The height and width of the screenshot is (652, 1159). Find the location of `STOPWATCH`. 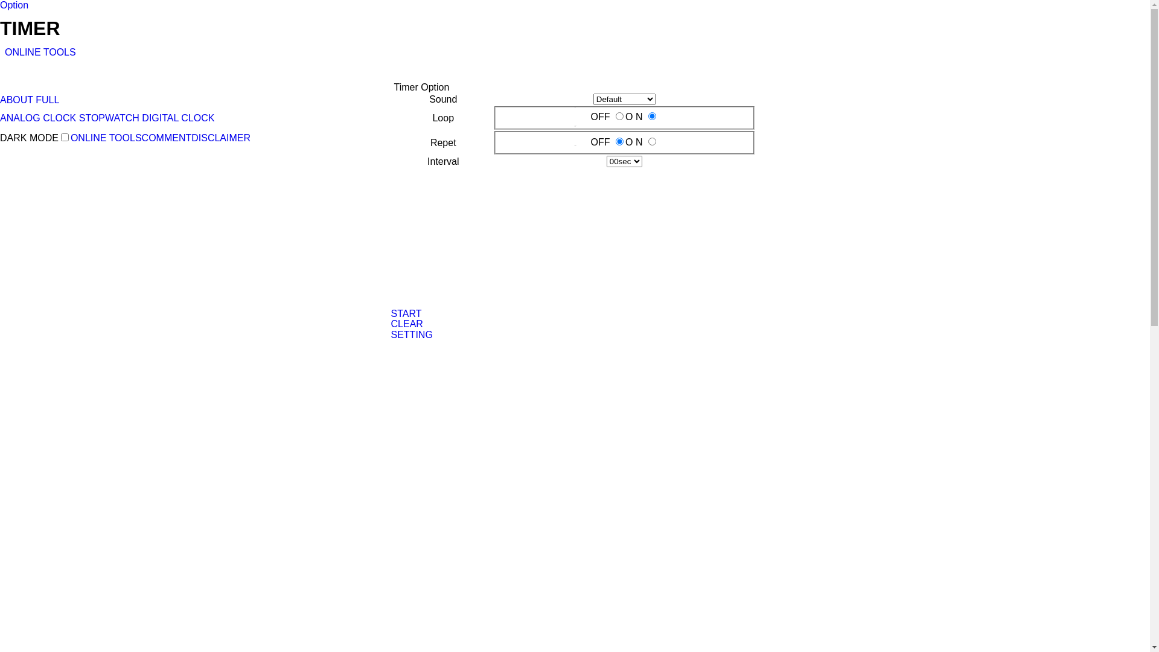

STOPWATCH is located at coordinates (109, 118).